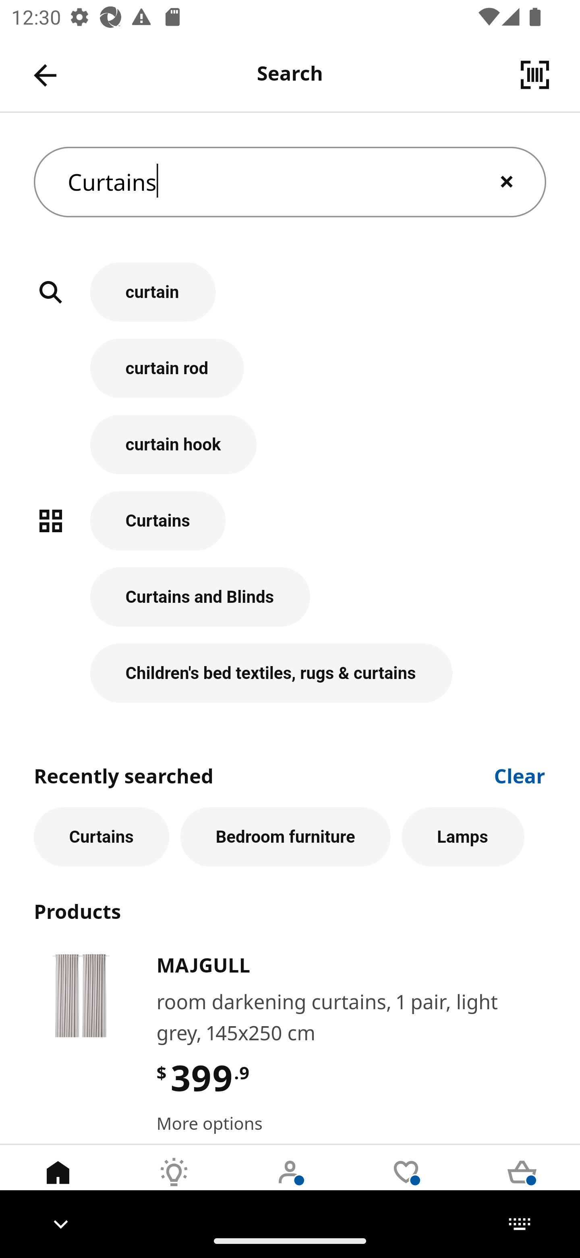 Image resolution: width=580 pixels, height=1258 pixels. Describe the element at coordinates (290, 182) in the screenshot. I see `Curtains` at that location.